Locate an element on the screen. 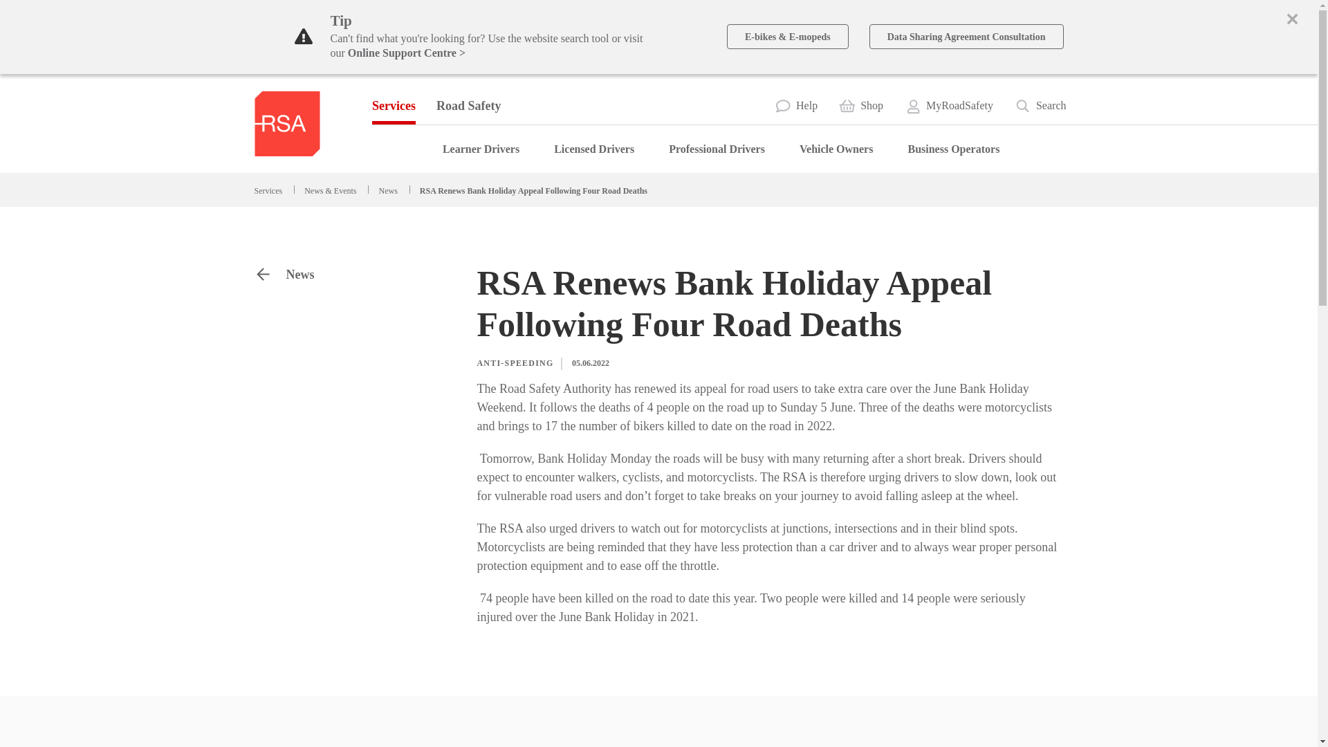 The image size is (1328, 747). MyRoadSafety is located at coordinates (949, 105).